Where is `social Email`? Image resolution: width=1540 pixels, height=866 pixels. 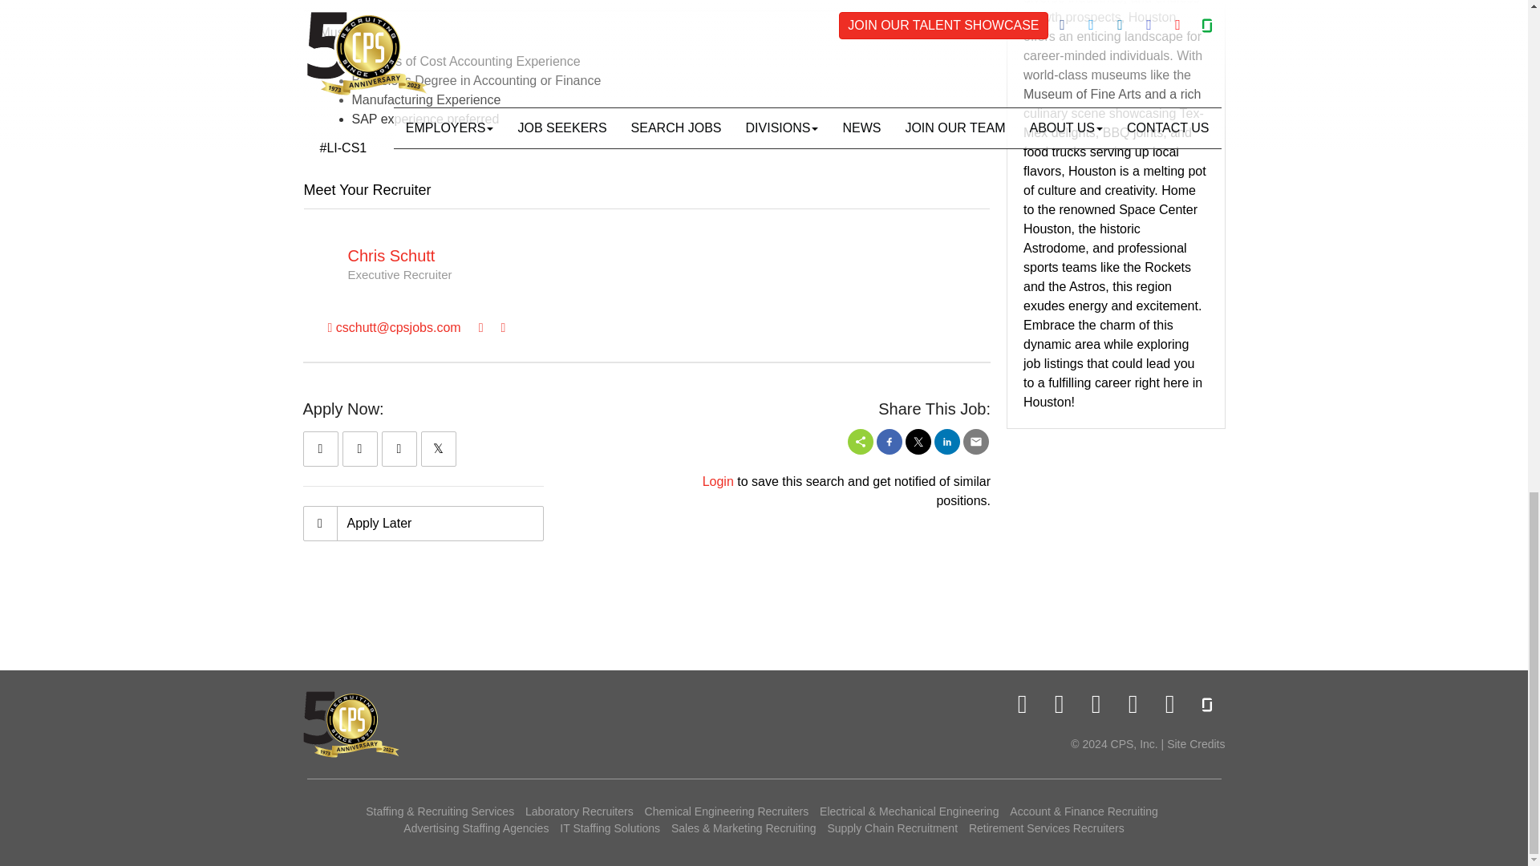
social Email is located at coordinates (975, 441).